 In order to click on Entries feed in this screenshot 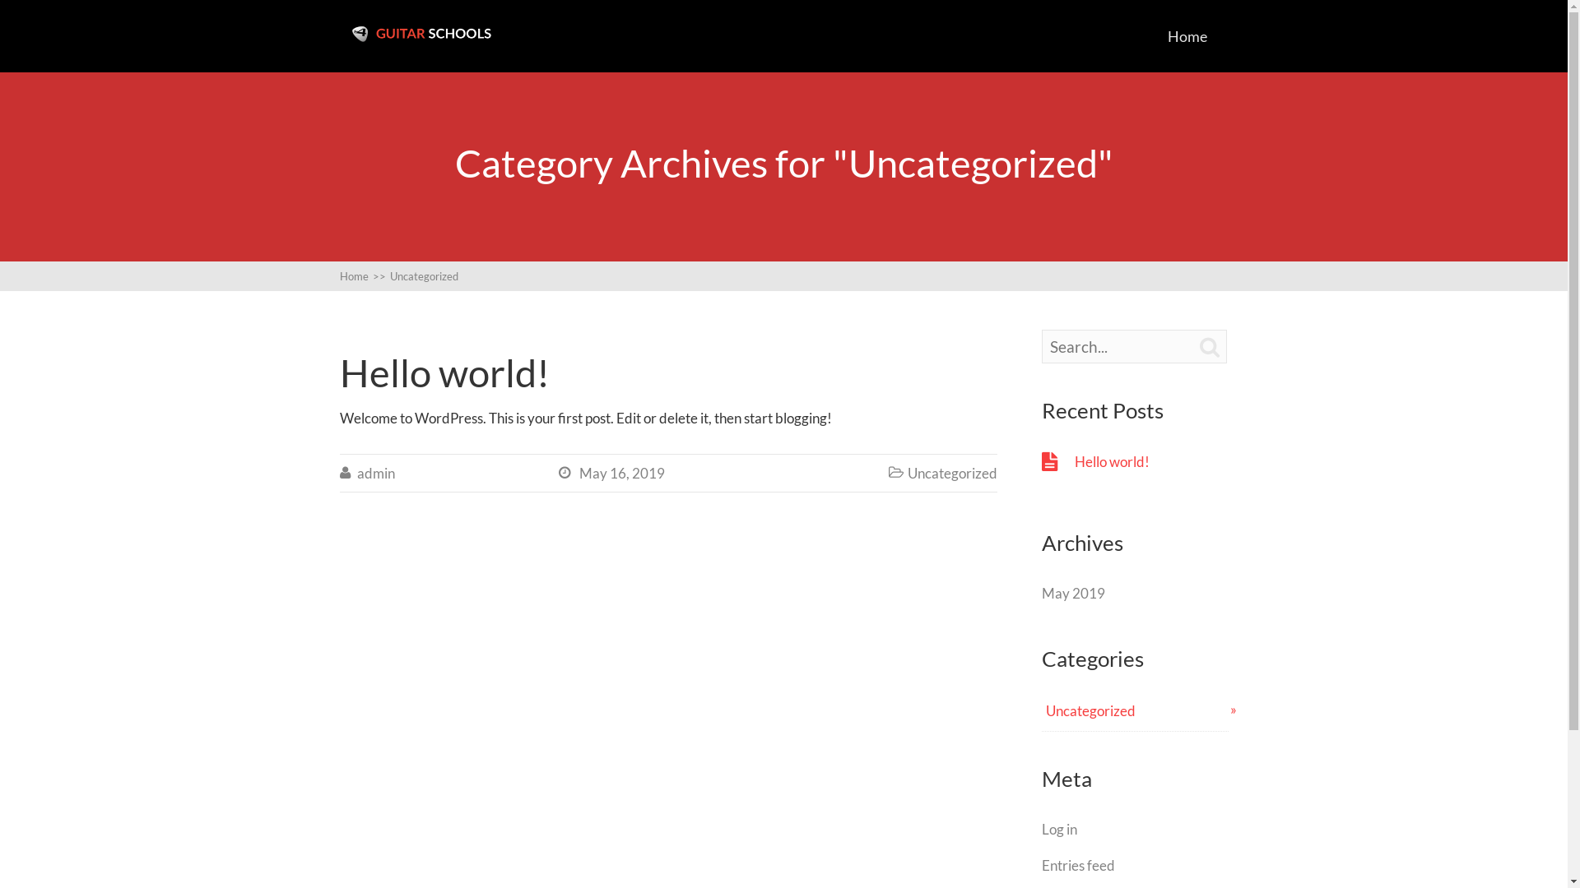, I will do `click(1078, 865)`.